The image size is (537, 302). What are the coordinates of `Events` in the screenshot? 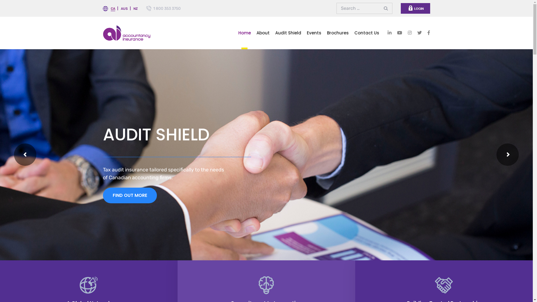 It's located at (314, 33).